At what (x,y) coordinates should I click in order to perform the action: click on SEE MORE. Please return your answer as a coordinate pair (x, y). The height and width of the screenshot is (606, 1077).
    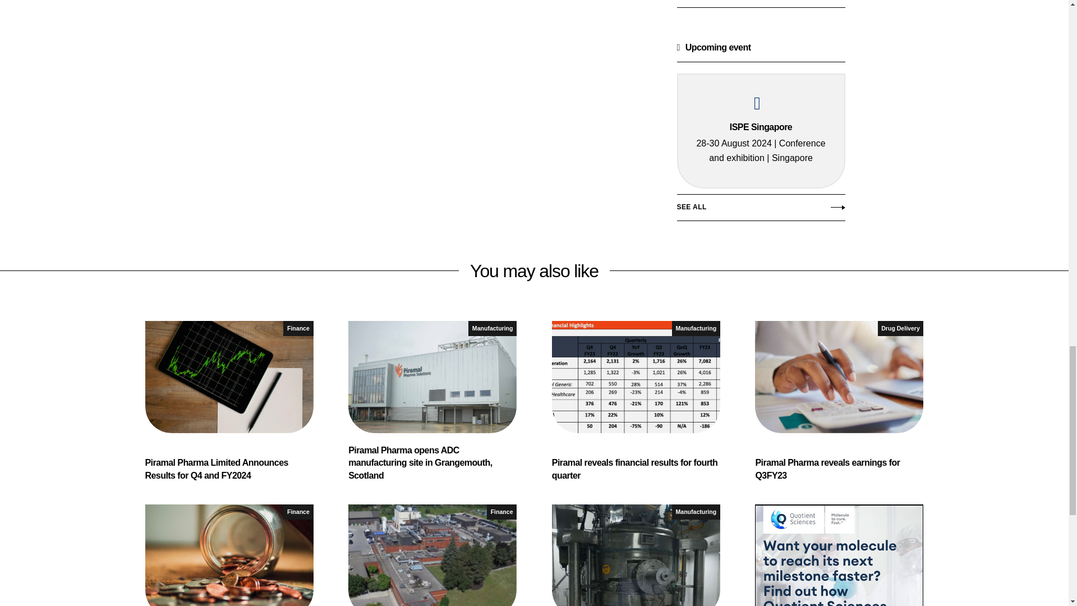
    Looking at the image, I should click on (760, 9).